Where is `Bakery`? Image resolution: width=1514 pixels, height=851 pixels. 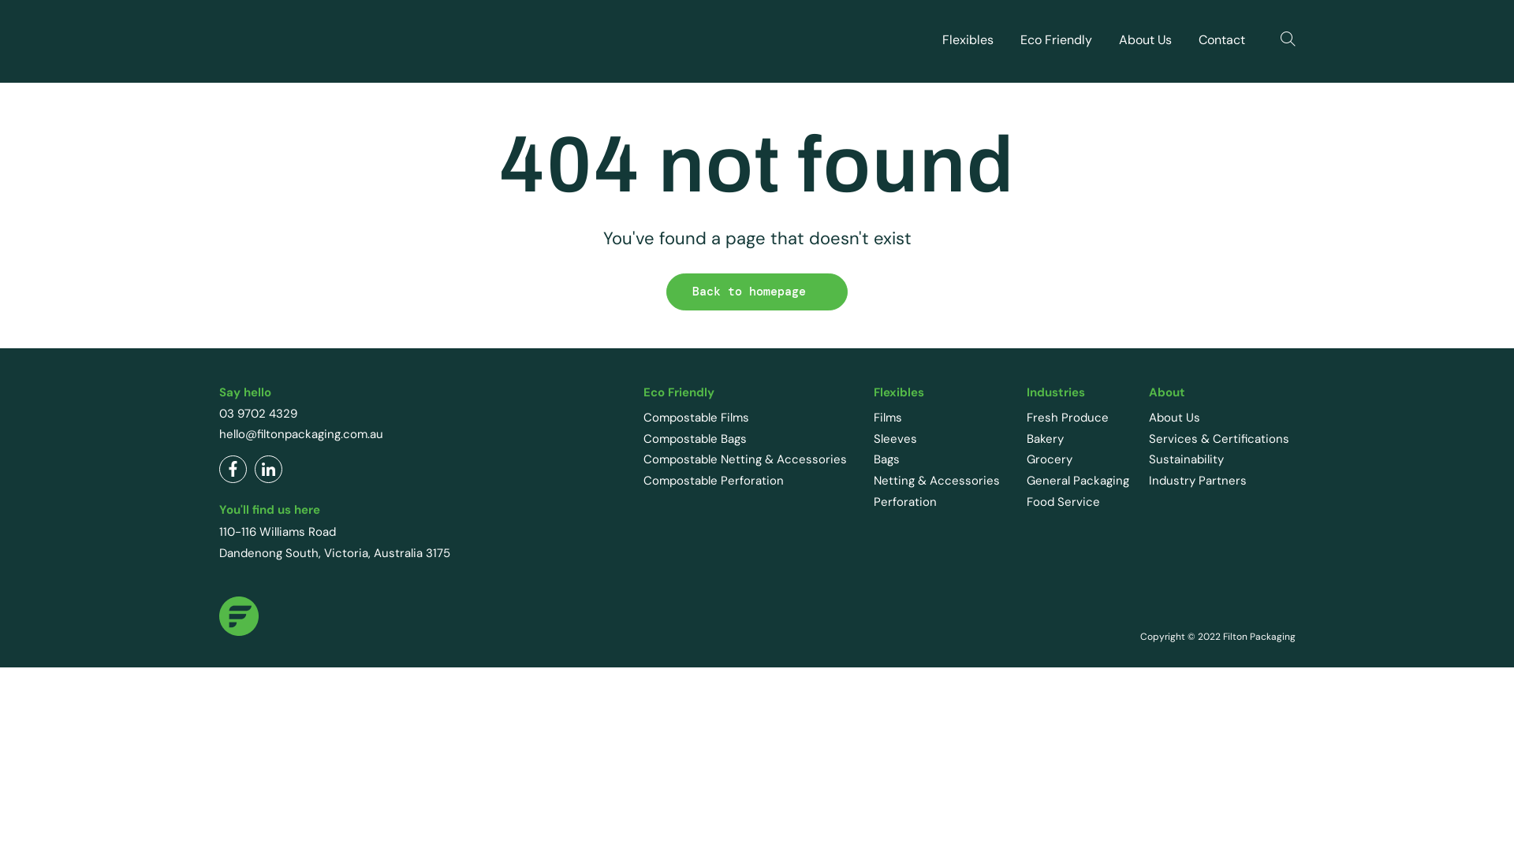
Bakery is located at coordinates (1046, 439).